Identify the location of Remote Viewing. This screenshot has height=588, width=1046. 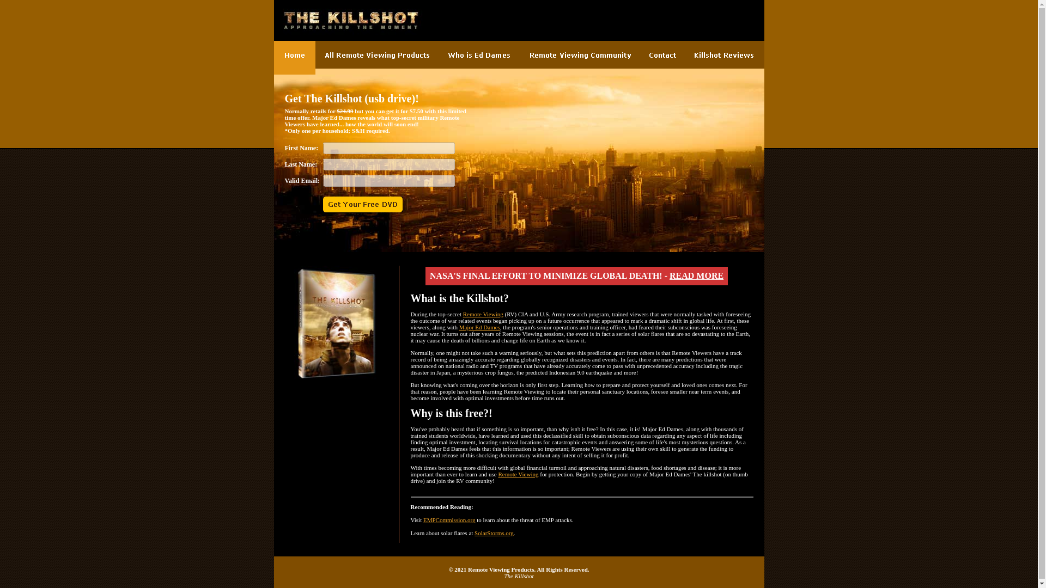
(483, 314).